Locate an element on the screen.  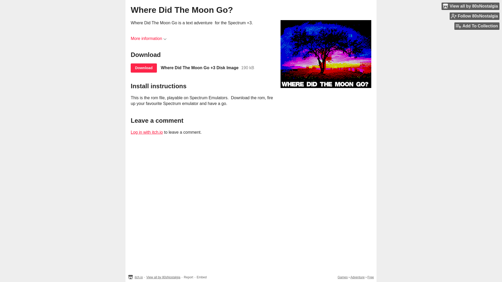
Games is located at coordinates (343, 277).